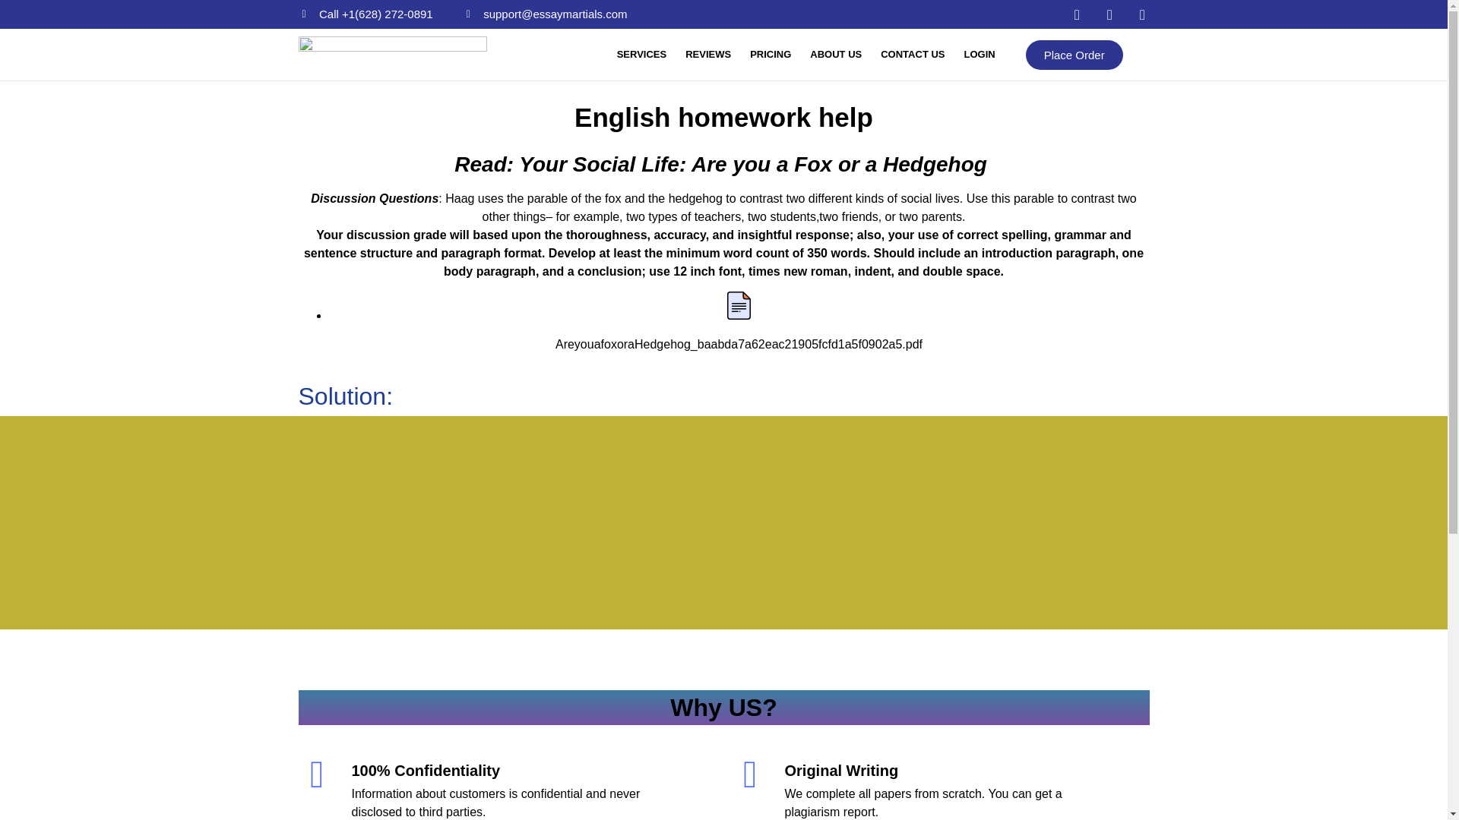 The image size is (1459, 820). I want to click on Place Order, so click(1074, 53).